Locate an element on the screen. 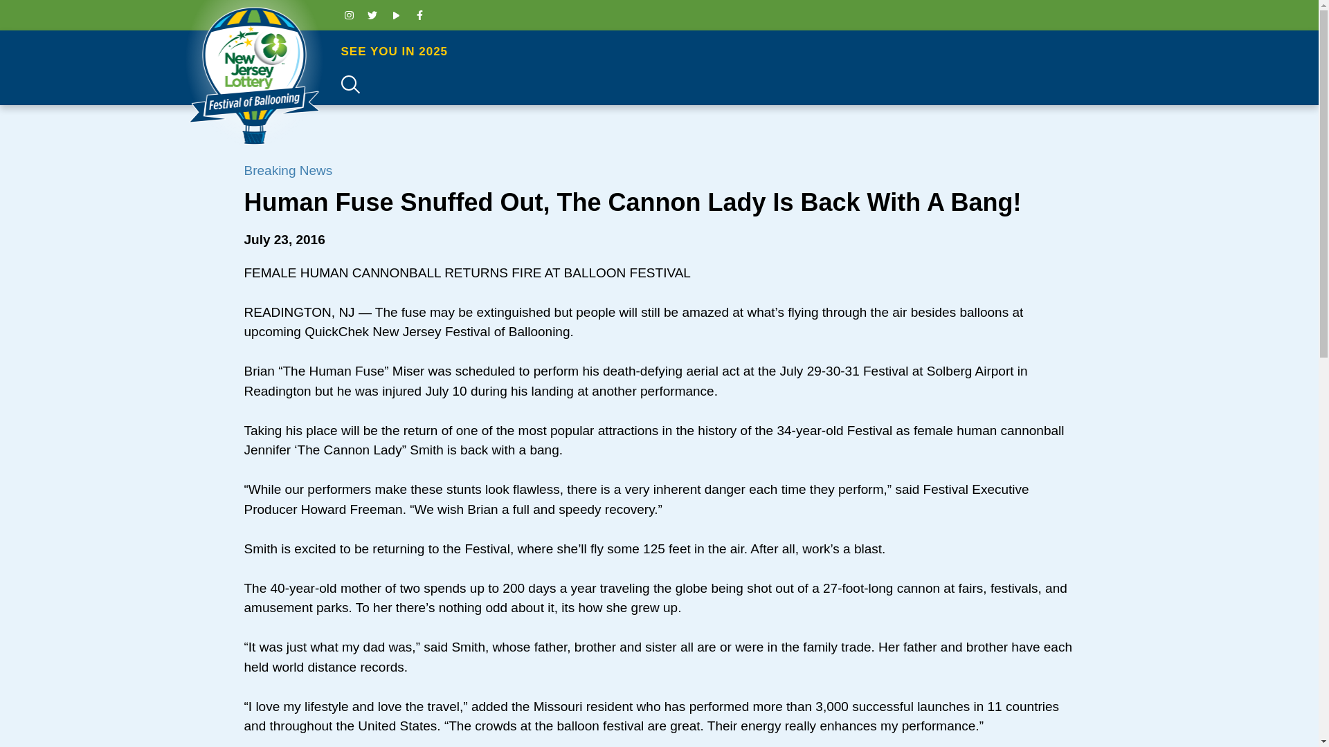 The width and height of the screenshot is (1329, 747). Breaking News is located at coordinates (288, 170).